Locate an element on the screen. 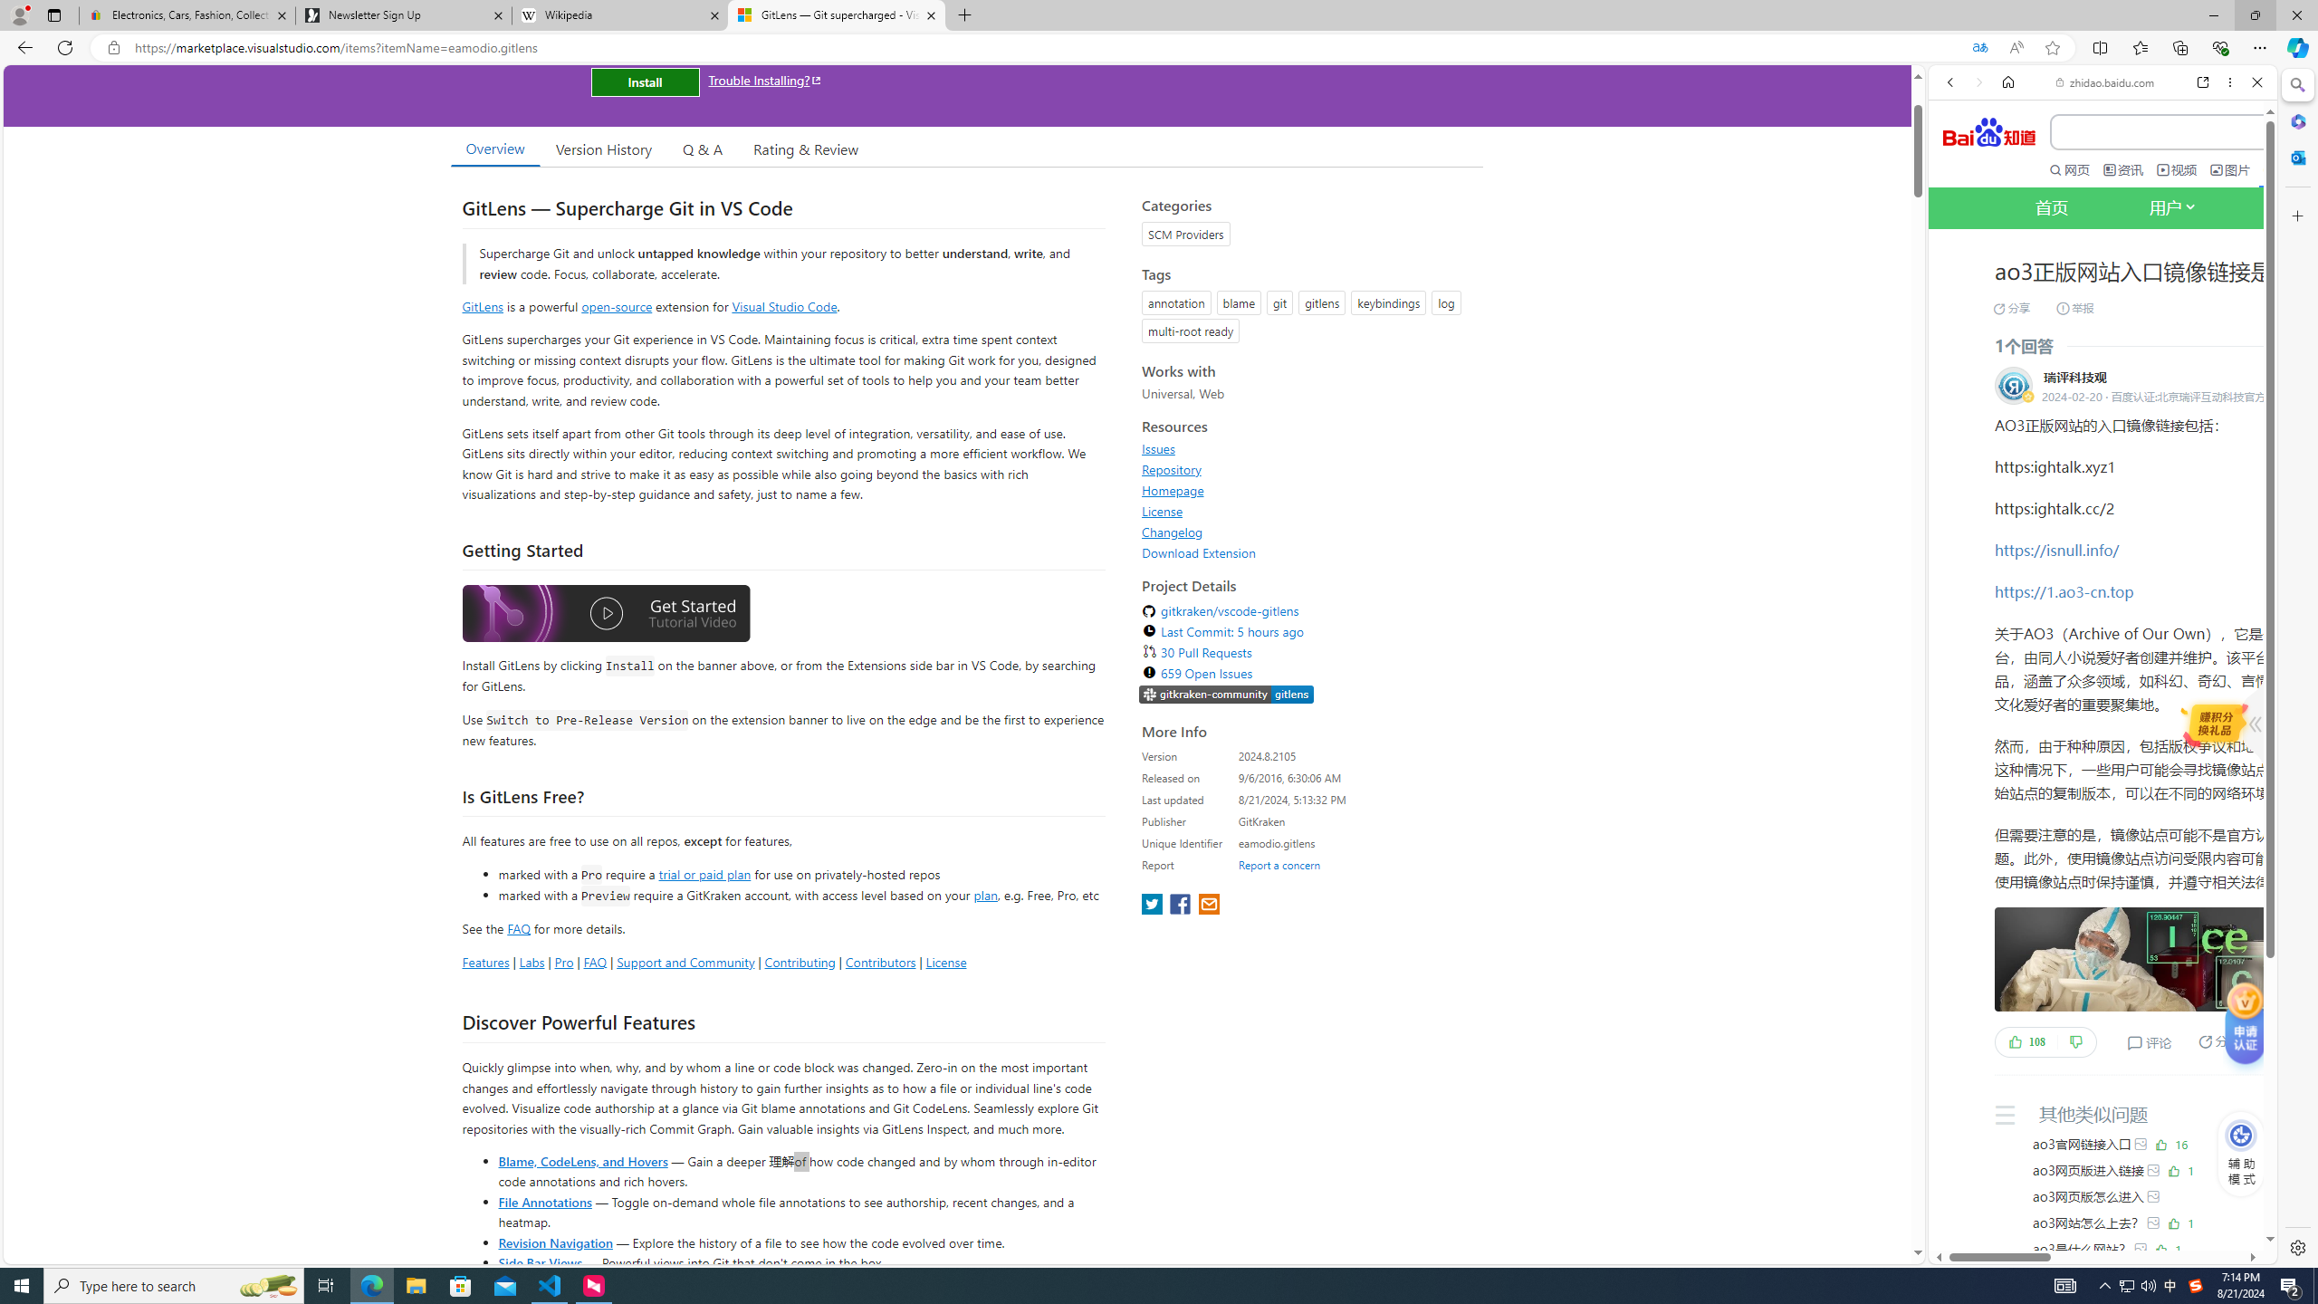 This screenshot has height=1304, width=2318. Download Extension is located at coordinates (1307, 552).